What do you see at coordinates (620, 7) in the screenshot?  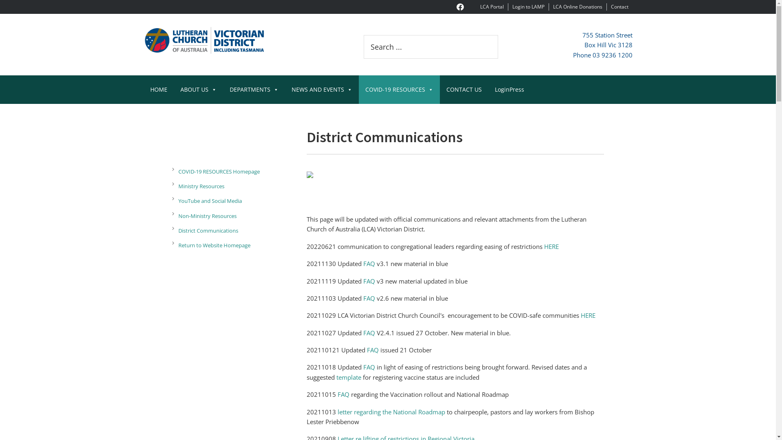 I see `Contact` at bounding box center [620, 7].